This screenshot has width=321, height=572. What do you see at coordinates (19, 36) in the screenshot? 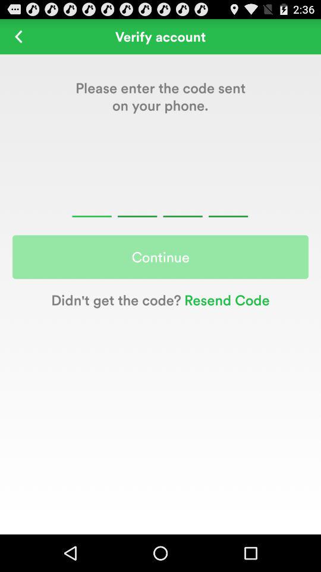
I see `press the icon to the left of the verify account item` at bounding box center [19, 36].